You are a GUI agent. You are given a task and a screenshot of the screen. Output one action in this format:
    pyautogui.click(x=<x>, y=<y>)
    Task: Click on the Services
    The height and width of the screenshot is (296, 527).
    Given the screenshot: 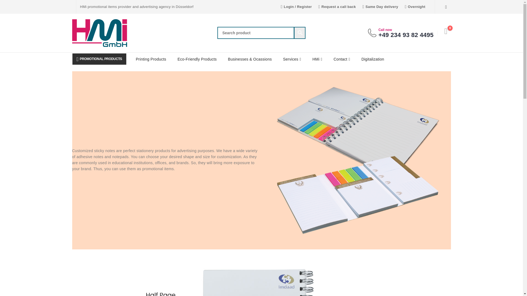 What is the action you would take?
    pyautogui.click(x=292, y=59)
    